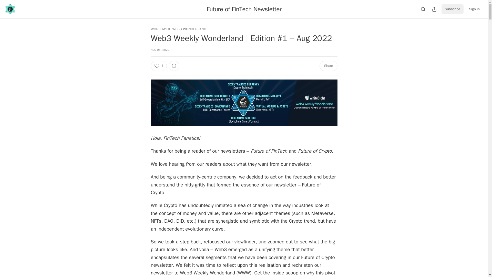  Describe the element at coordinates (244, 9) in the screenshot. I see `Future of FinTech Newsletter` at that location.